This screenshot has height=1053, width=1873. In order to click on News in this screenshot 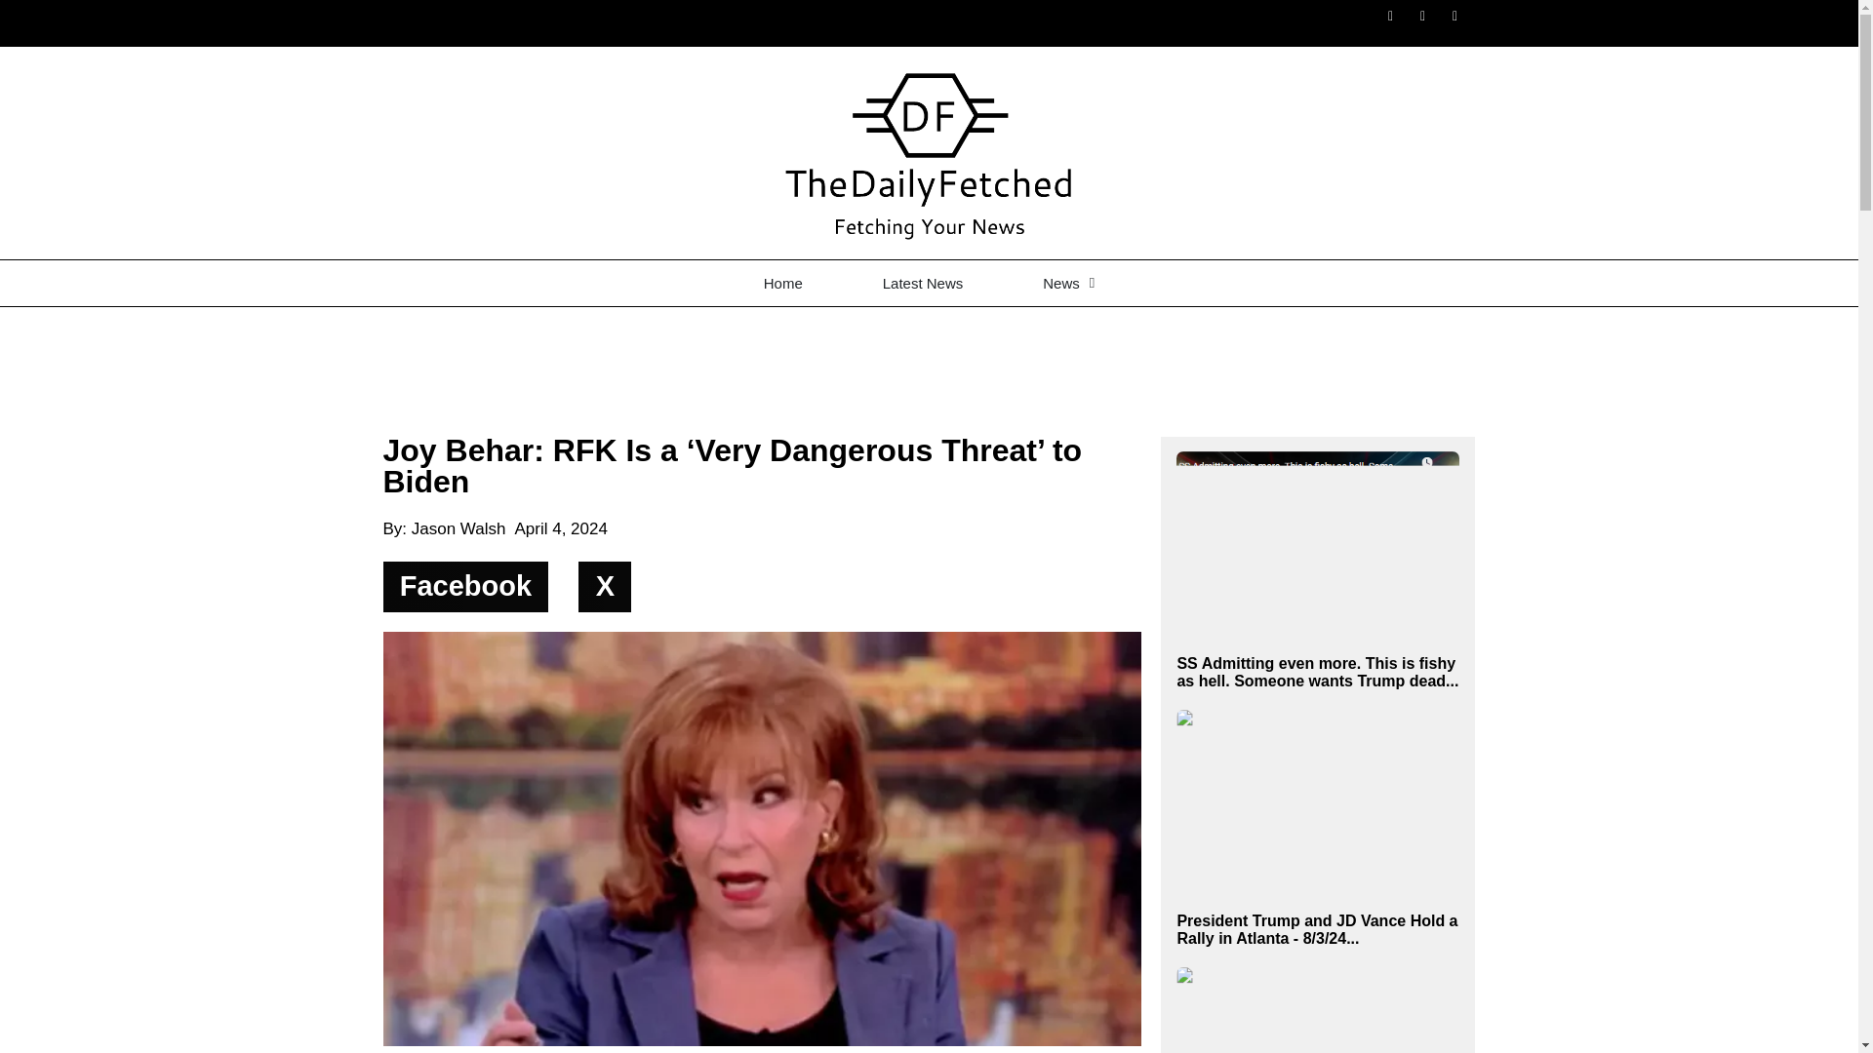, I will do `click(1068, 283)`.